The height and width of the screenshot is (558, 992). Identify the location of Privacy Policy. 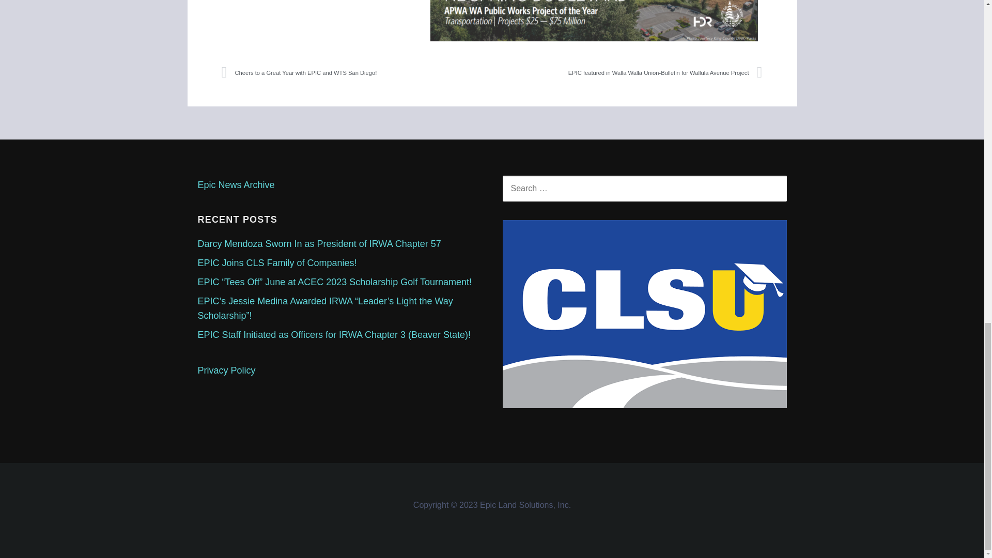
(226, 370).